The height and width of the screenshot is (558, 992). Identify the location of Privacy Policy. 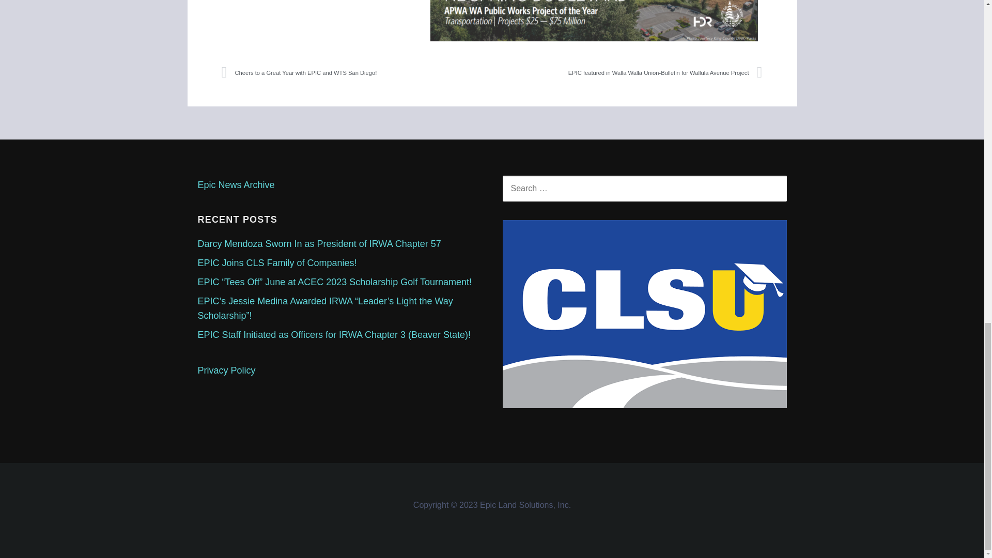
(226, 370).